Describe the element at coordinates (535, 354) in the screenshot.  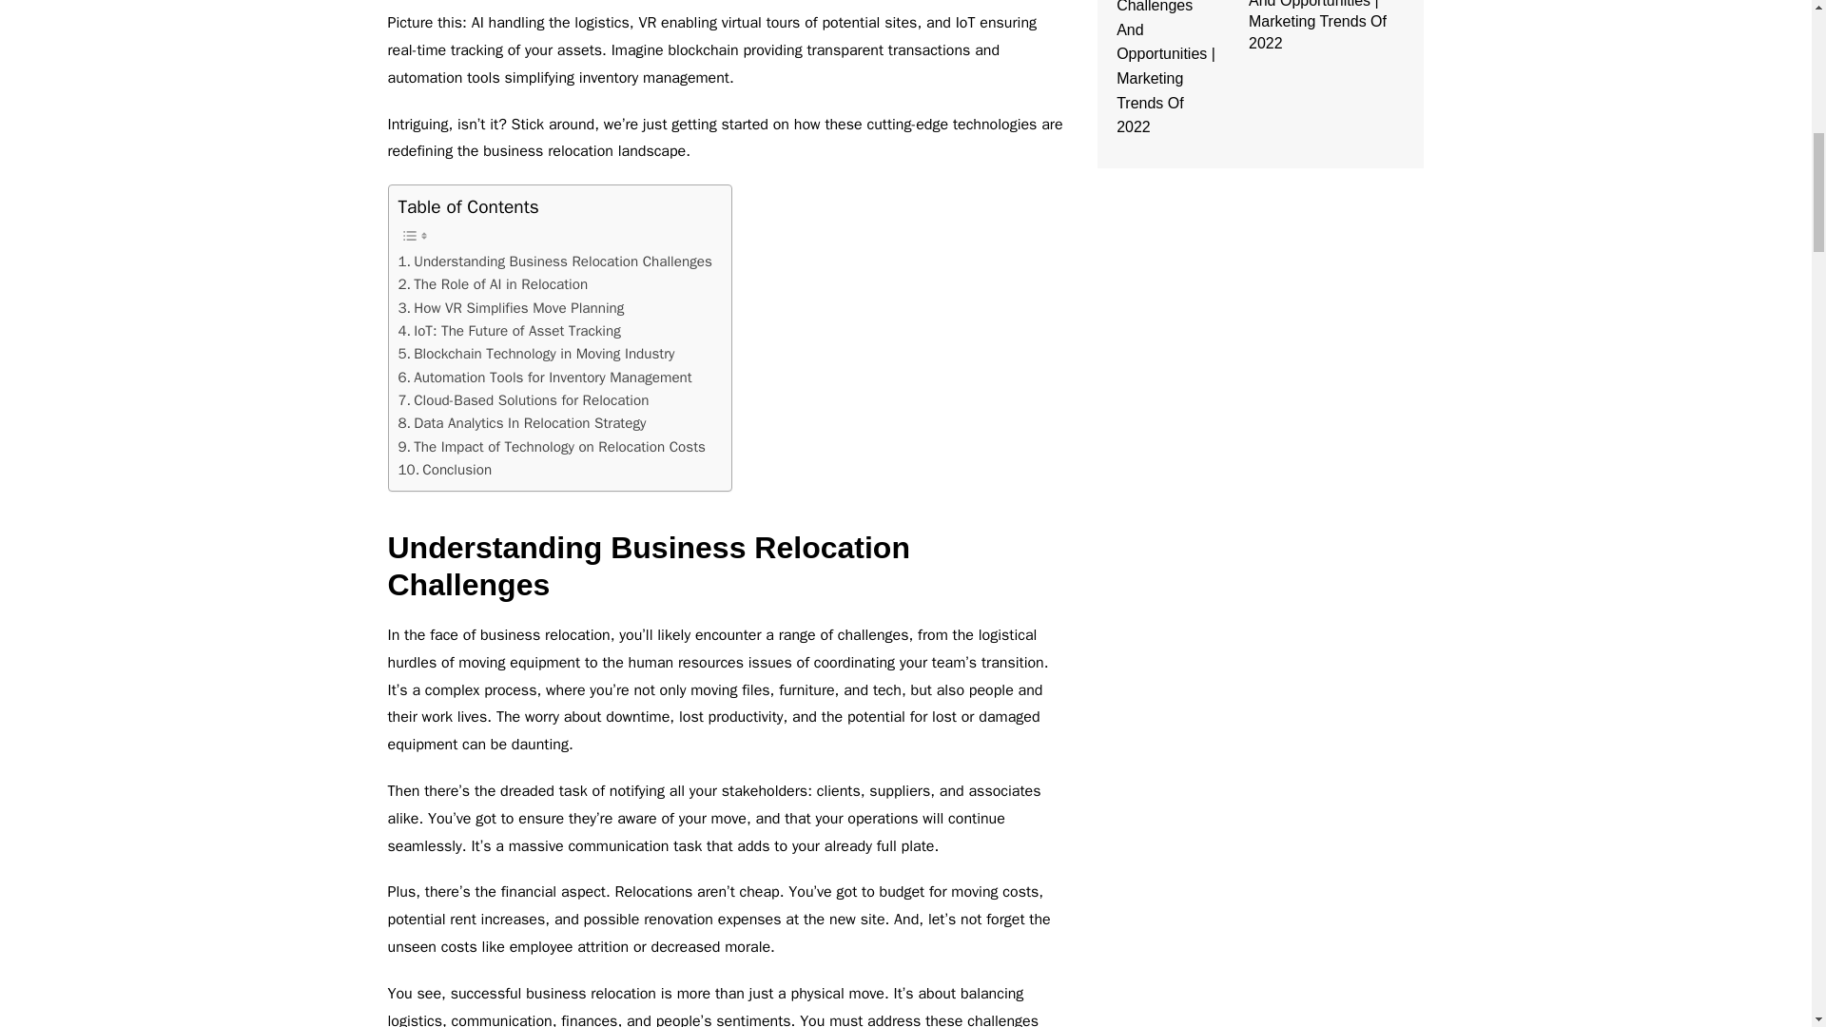
I see `Blockchain Technology in Moving Industry` at that location.